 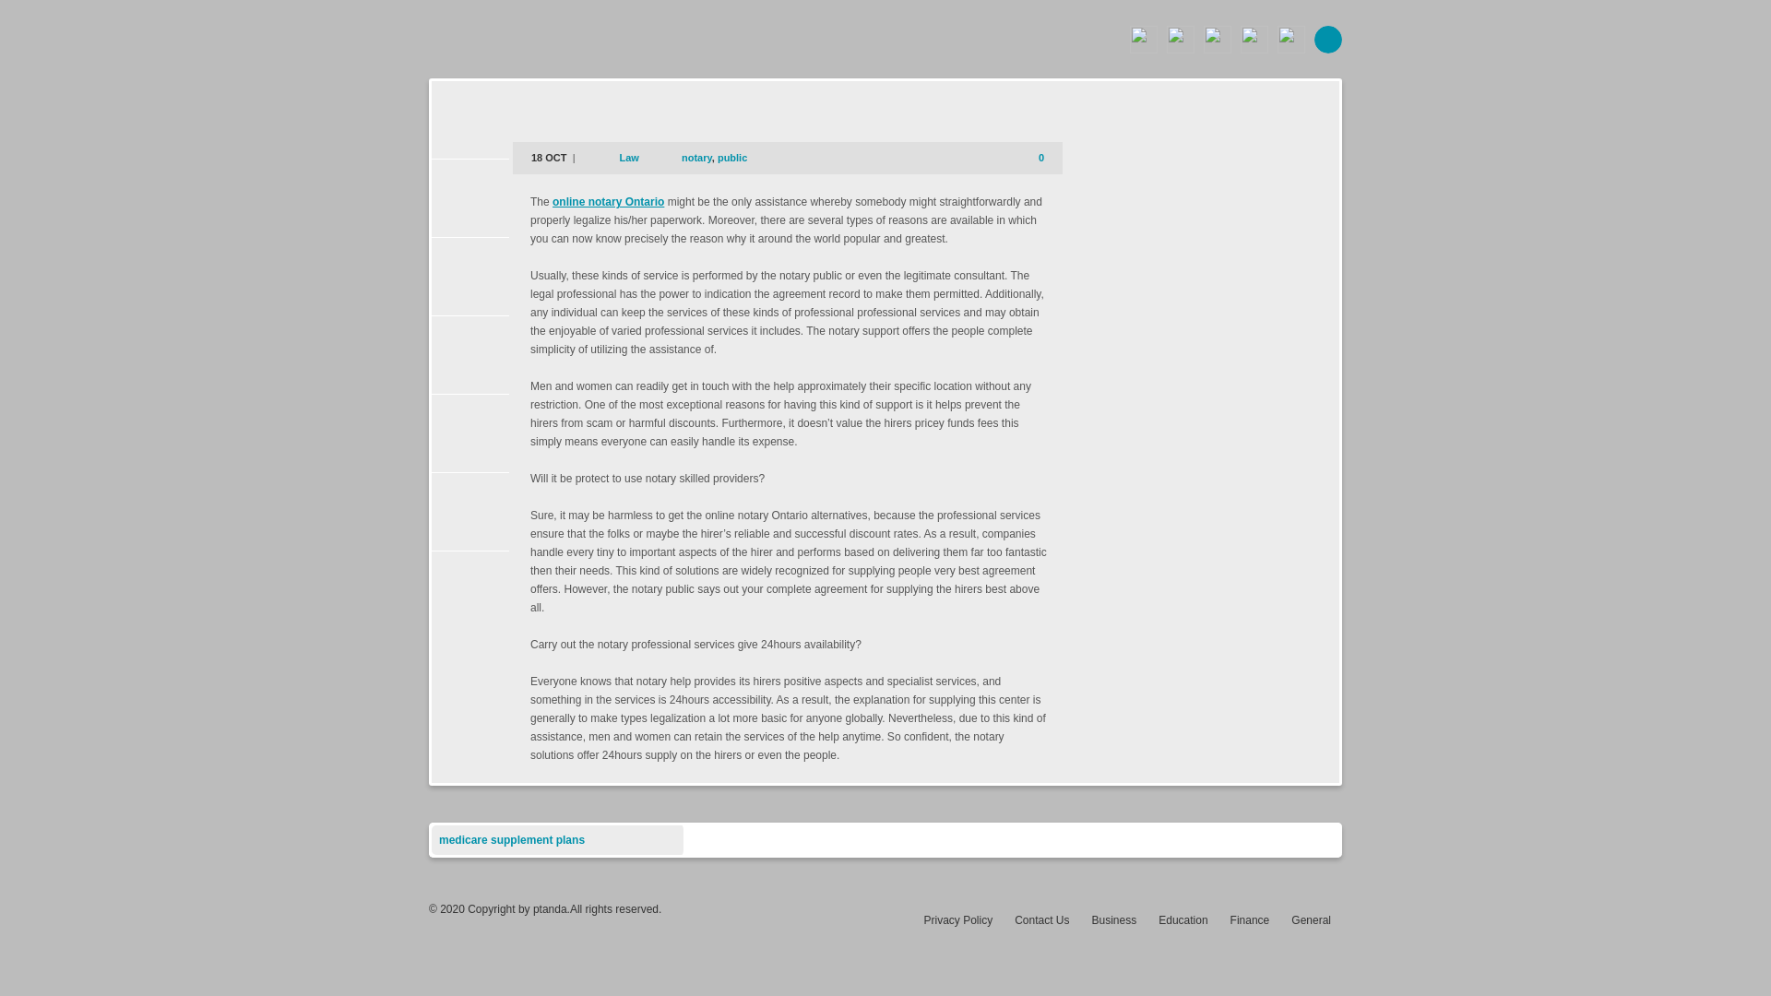 I want to click on October 18, 2022, so click(x=551, y=158).